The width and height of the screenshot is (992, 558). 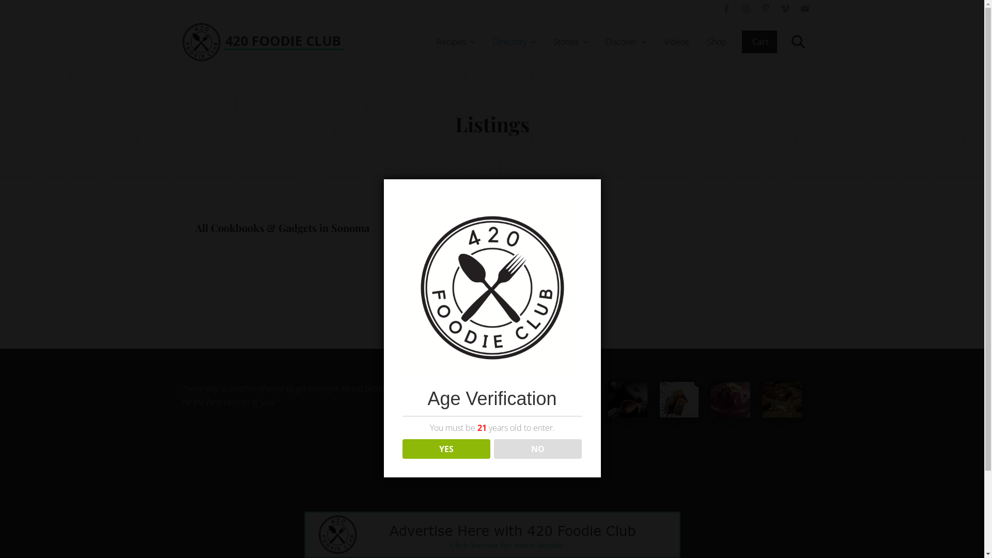 What do you see at coordinates (804, 9) in the screenshot?
I see `YouTube` at bounding box center [804, 9].